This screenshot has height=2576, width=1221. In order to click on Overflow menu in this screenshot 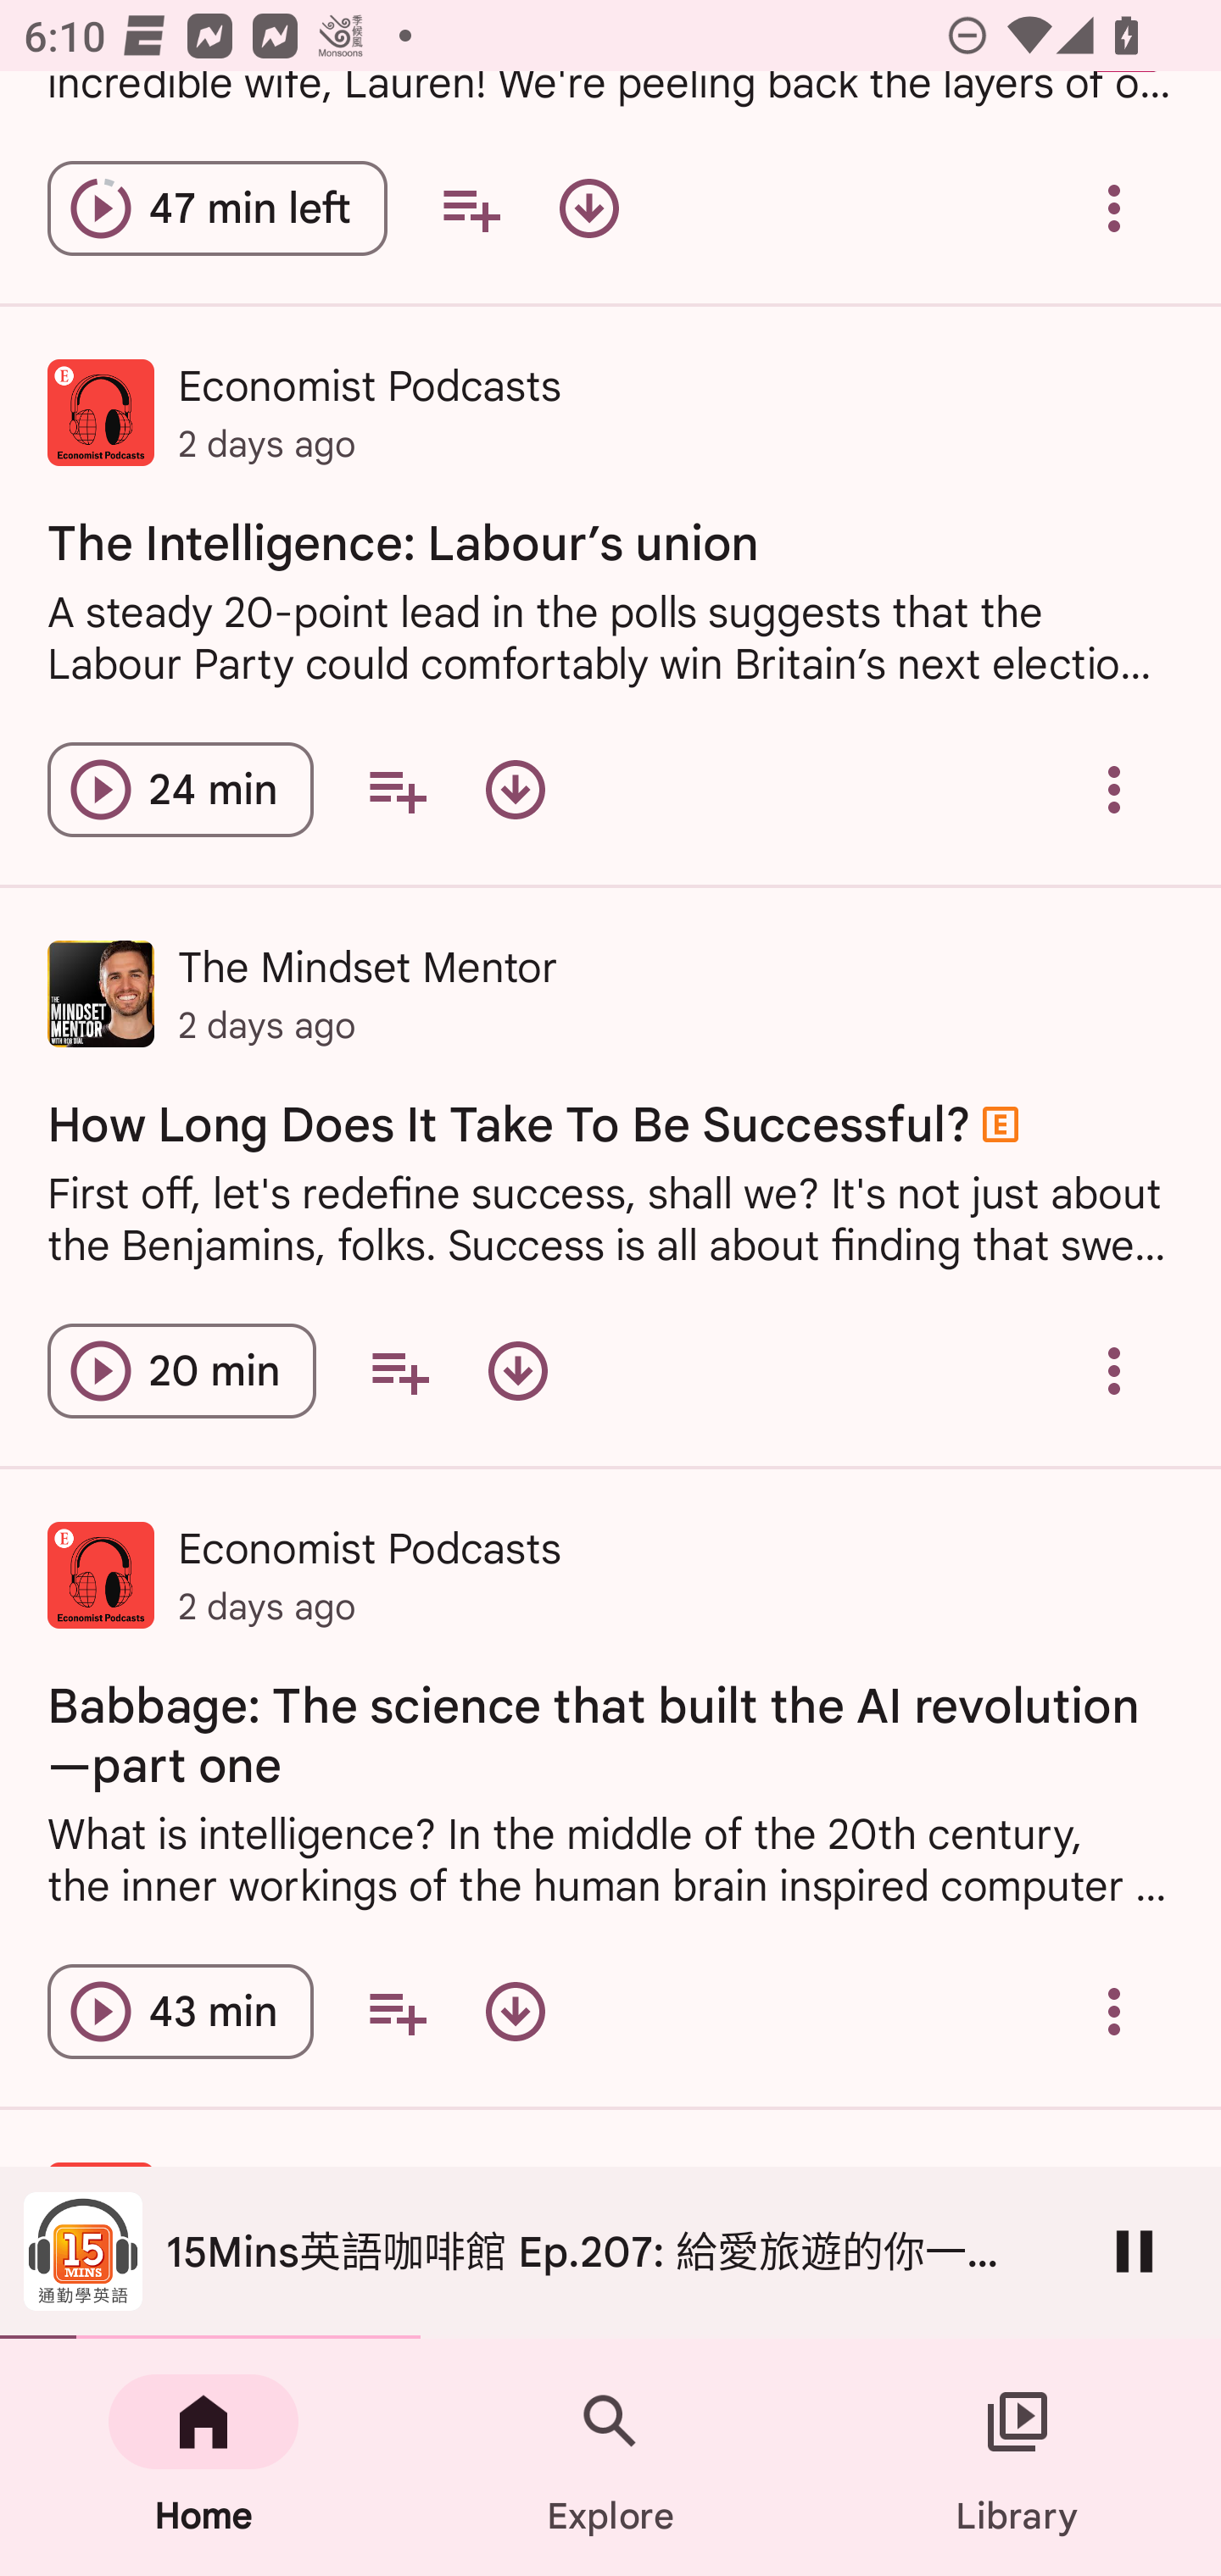, I will do `click(1114, 2012)`.